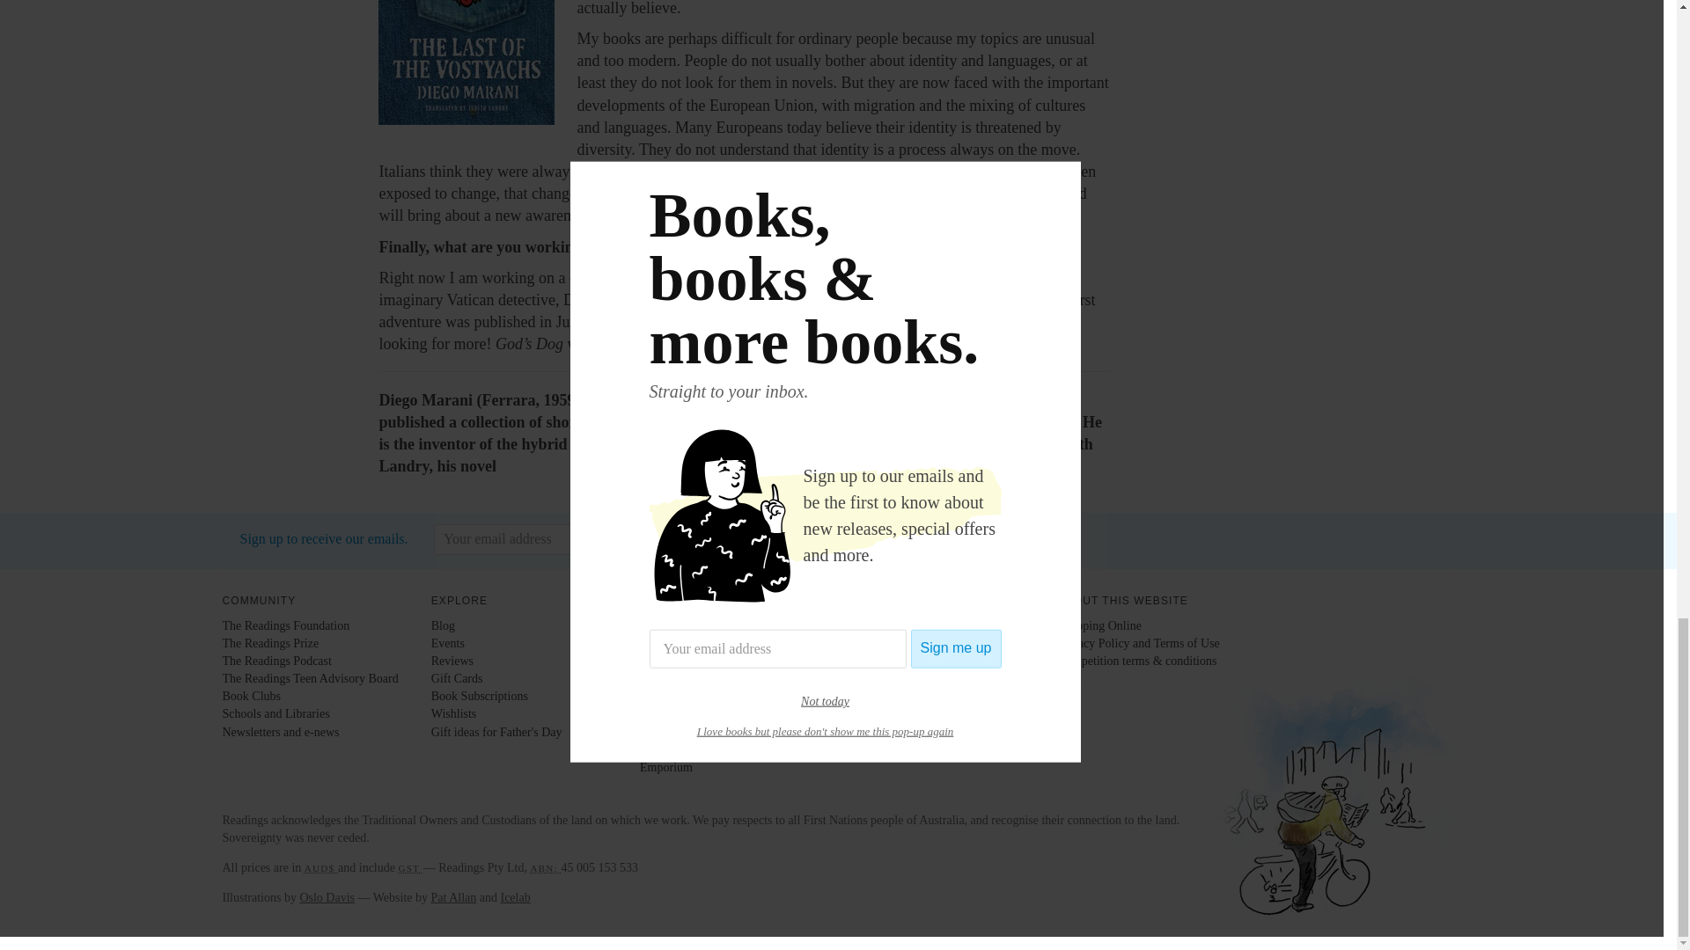 Image resolution: width=1690 pixels, height=950 pixels. Describe the element at coordinates (546, 867) in the screenshot. I see `Australian Business Number` at that location.